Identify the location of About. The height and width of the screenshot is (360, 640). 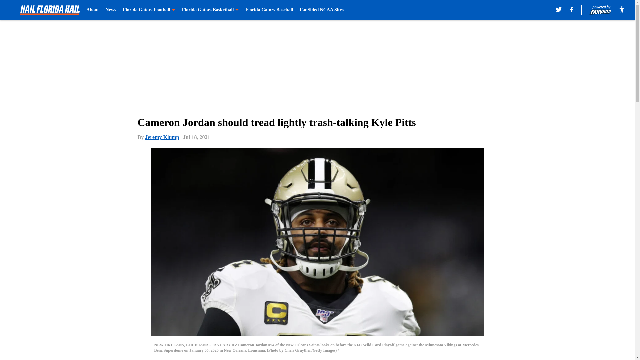
(92, 10).